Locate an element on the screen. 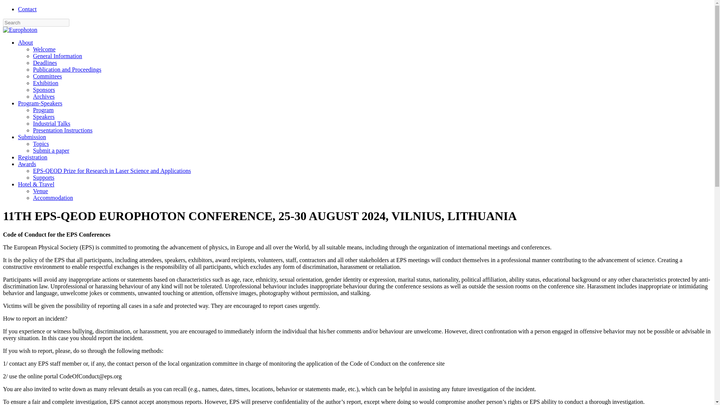 The image size is (720, 405). Archives is located at coordinates (43, 96).